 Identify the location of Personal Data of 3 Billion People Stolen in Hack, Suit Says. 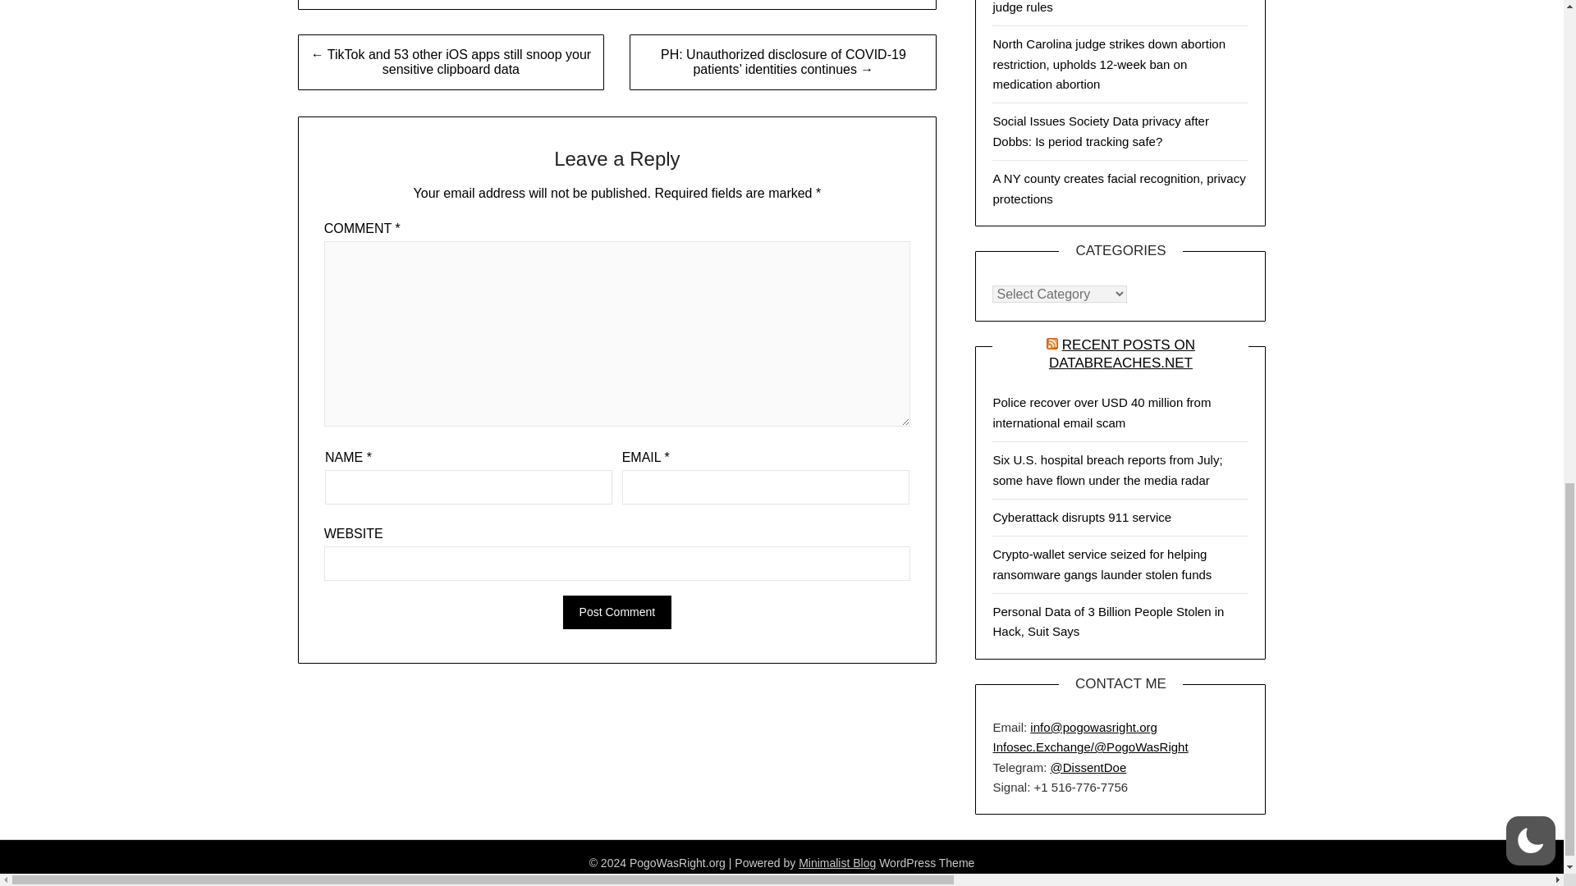
(1108, 620).